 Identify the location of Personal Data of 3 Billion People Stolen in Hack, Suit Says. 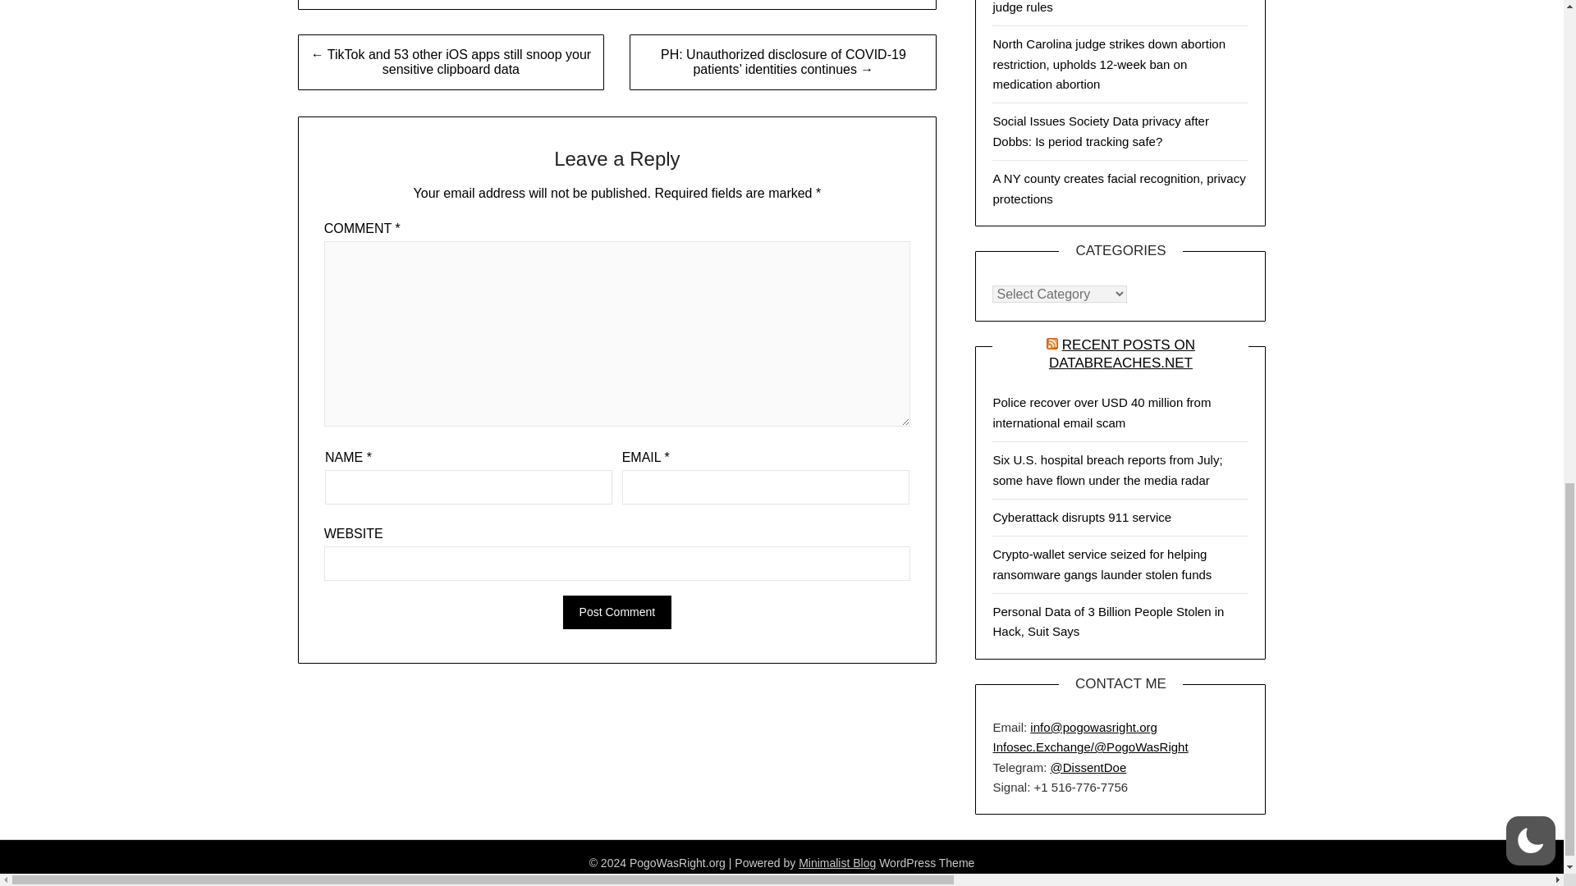
(1108, 620).